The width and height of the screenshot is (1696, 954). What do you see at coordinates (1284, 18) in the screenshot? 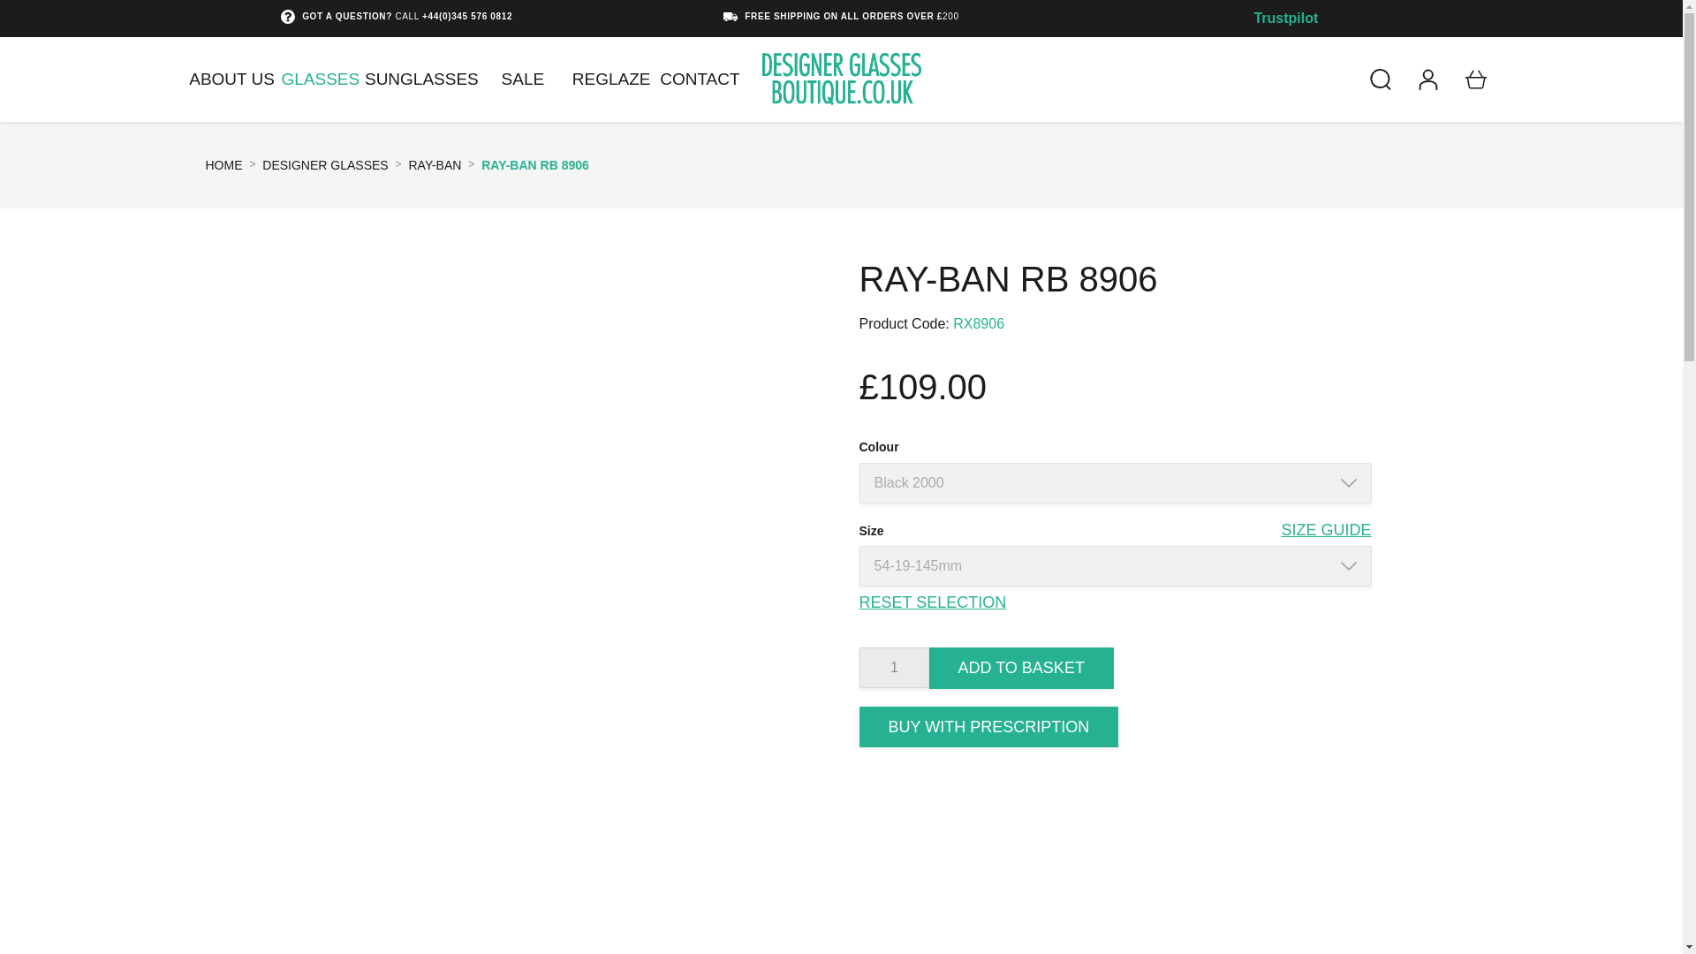
I see `Trustpilot` at bounding box center [1284, 18].